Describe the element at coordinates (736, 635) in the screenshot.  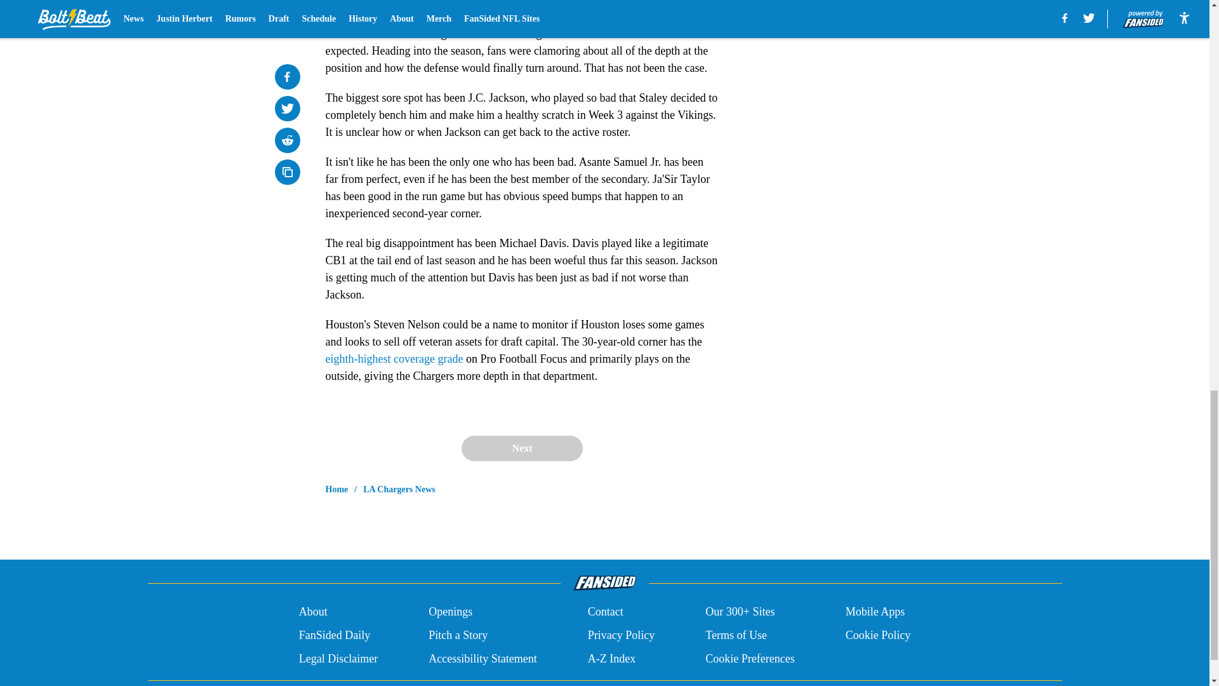
I see `Terms of Use` at that location.